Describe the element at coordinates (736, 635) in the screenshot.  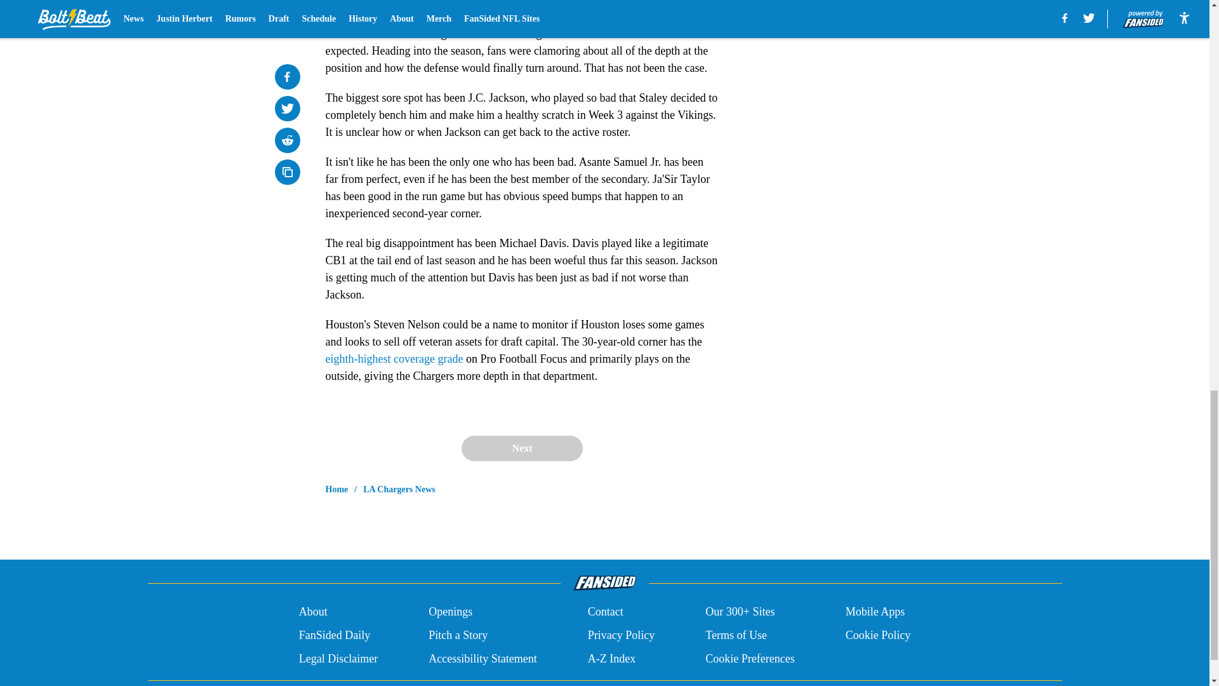
I see `Terms of Use` at that location.